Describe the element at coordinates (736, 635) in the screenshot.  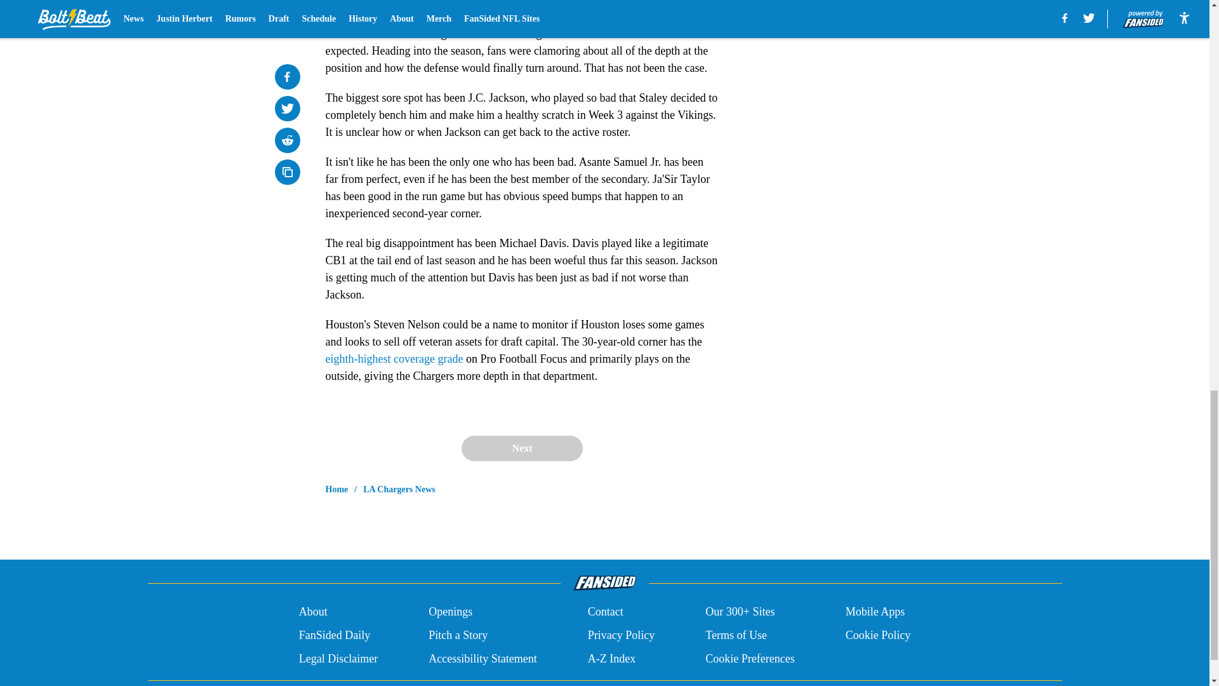
I see `Terms of Use` at that location.